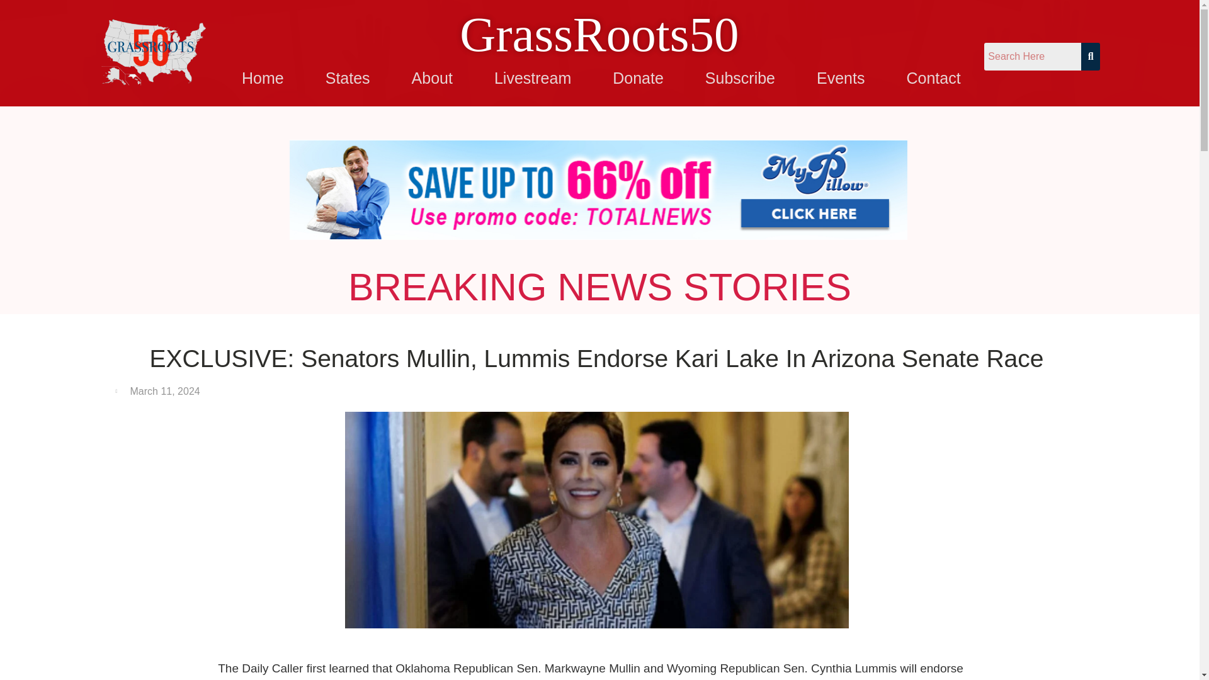 This screenshot has width=1209, height=680. I want to click on Livestream, so click(533, 78).